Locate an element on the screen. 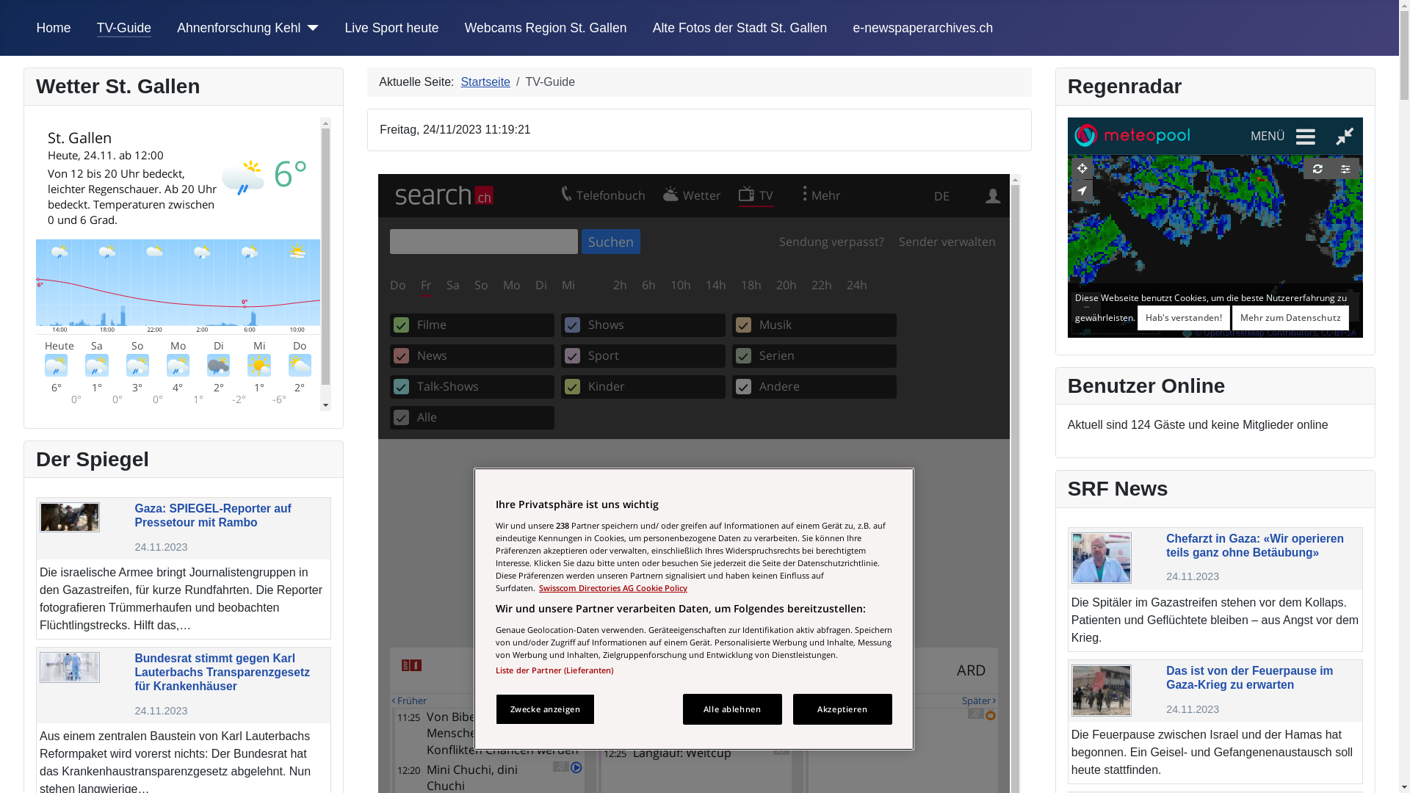  Gaza: SPIEGEL-Reporter auf Pressetour mit Rambo is located at coordinates (70, 517).